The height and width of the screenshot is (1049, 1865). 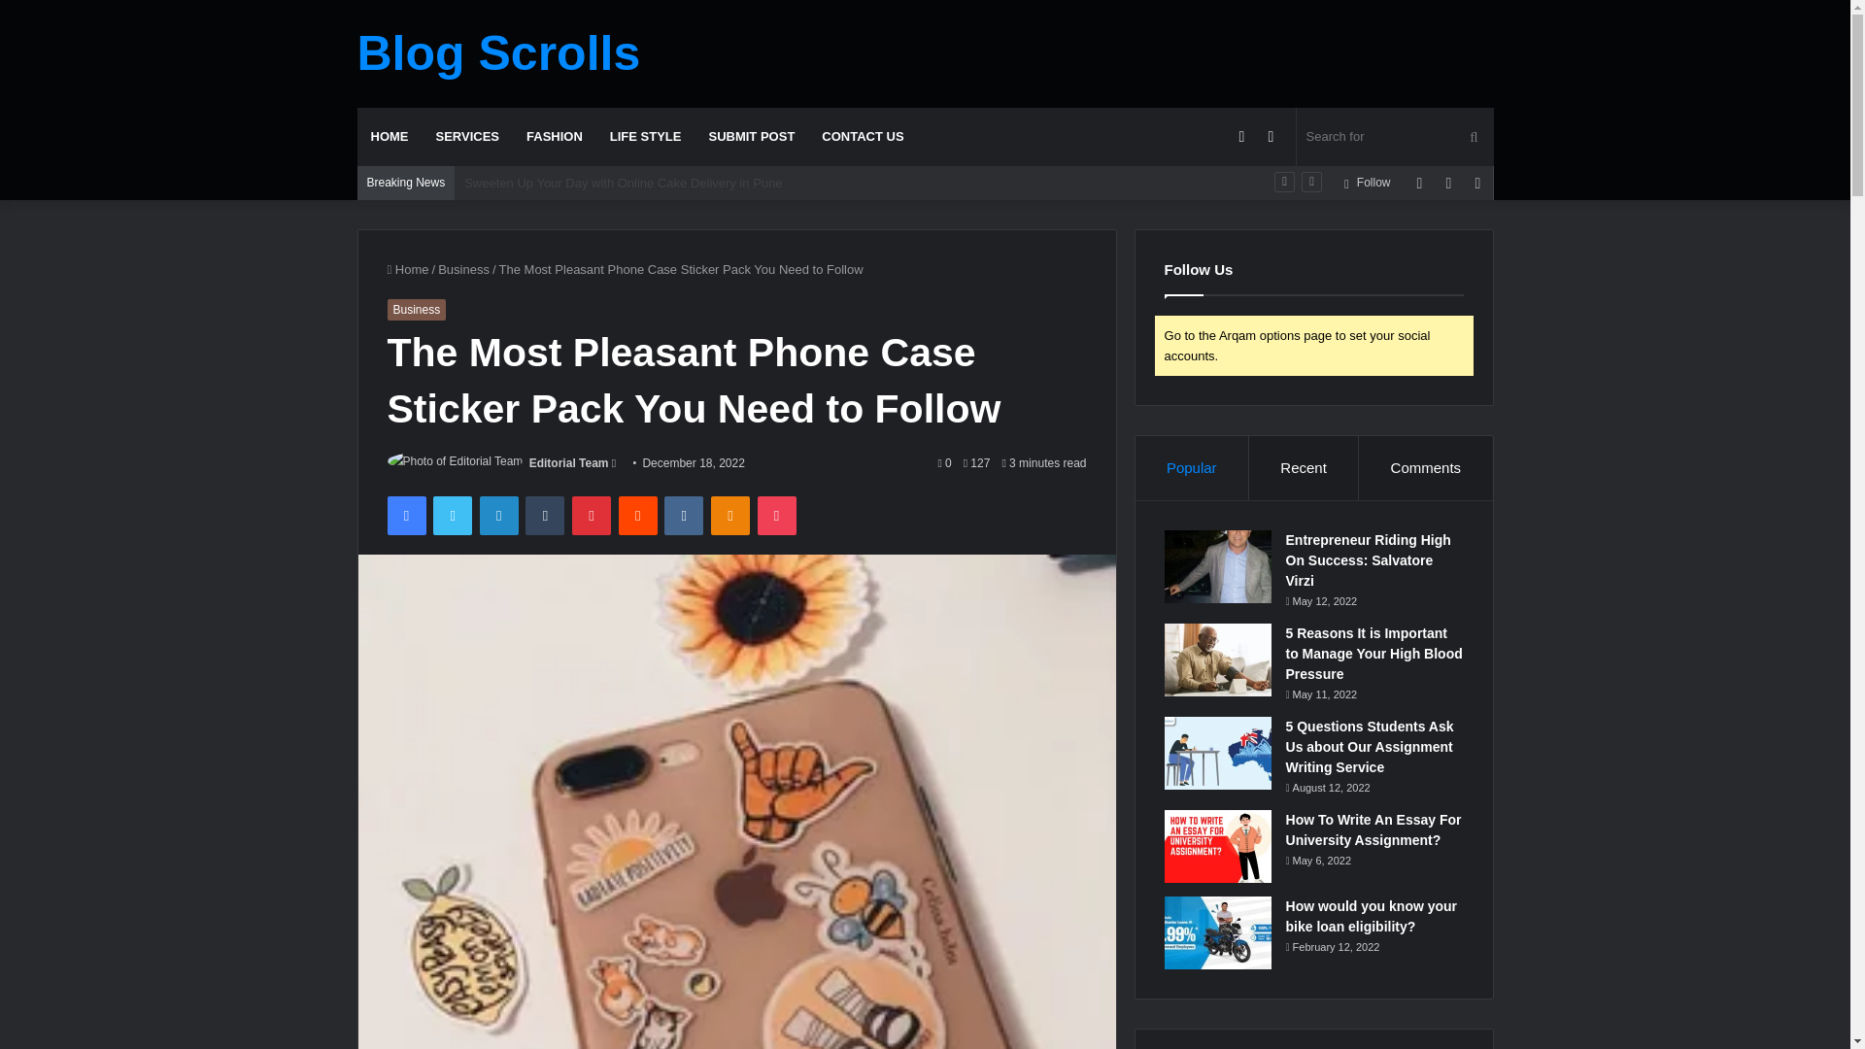 What do you see at coordinates (729, 515) in the screenshot?
I see `Odnoklassniki` at bounding box center [729, 515].